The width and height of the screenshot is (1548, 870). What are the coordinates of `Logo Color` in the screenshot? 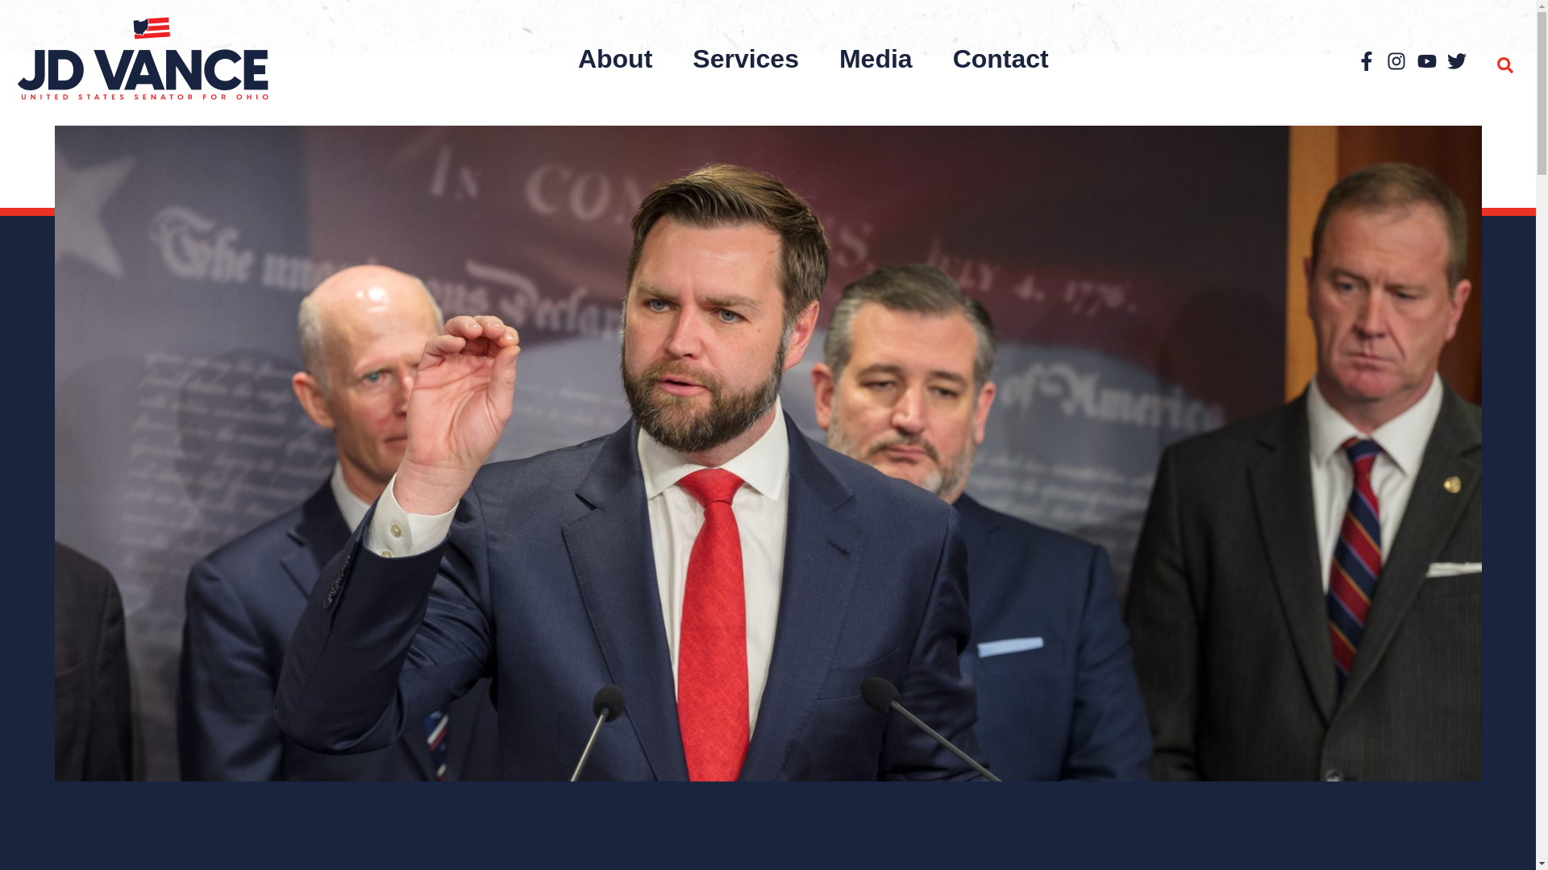 It's located at (142, 59).